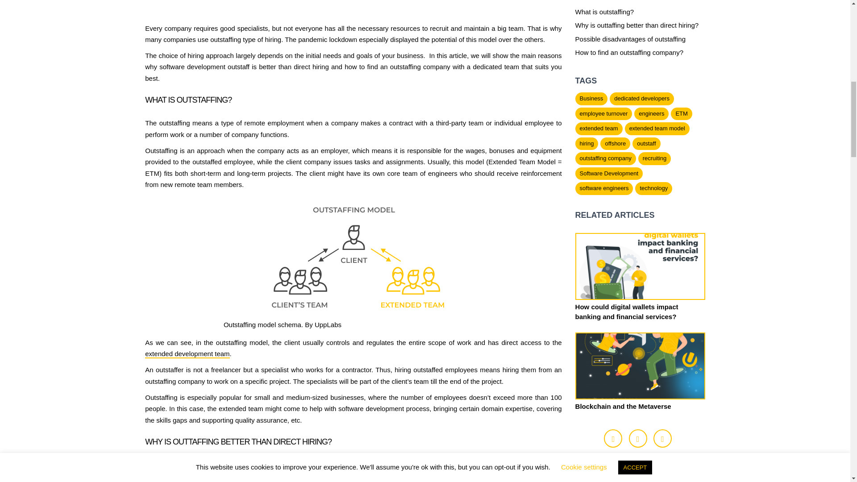  I want to click on Business, so click(591, 99).